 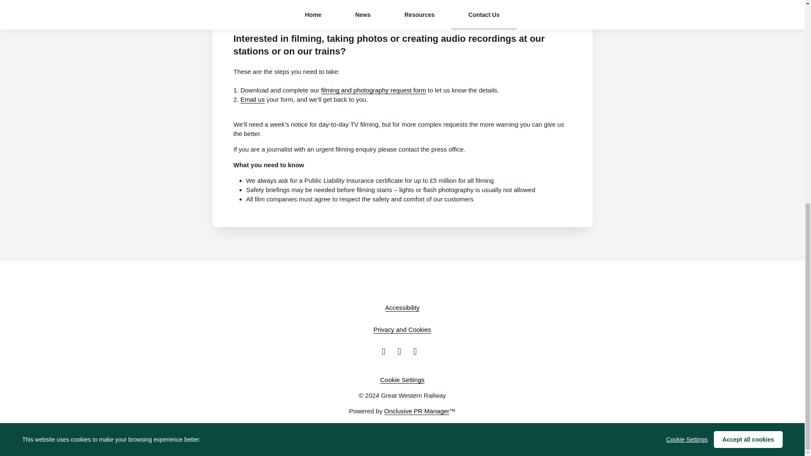 What do you see at coordinates (402, 329) in the screenshot?
I see `Privacy and Cookies` at bounding box center [402, 329].